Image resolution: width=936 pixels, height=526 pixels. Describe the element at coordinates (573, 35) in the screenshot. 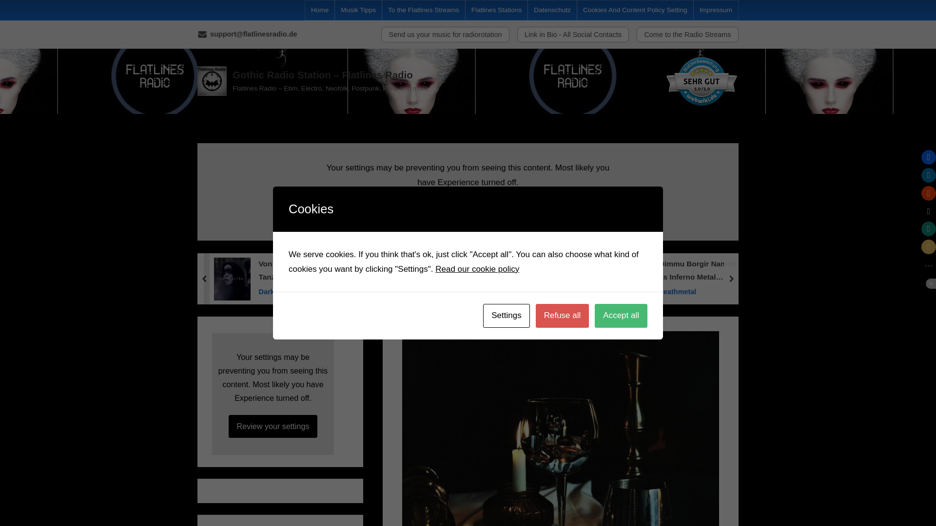

I see `Link in Bio - All Social Contacts` at that location.